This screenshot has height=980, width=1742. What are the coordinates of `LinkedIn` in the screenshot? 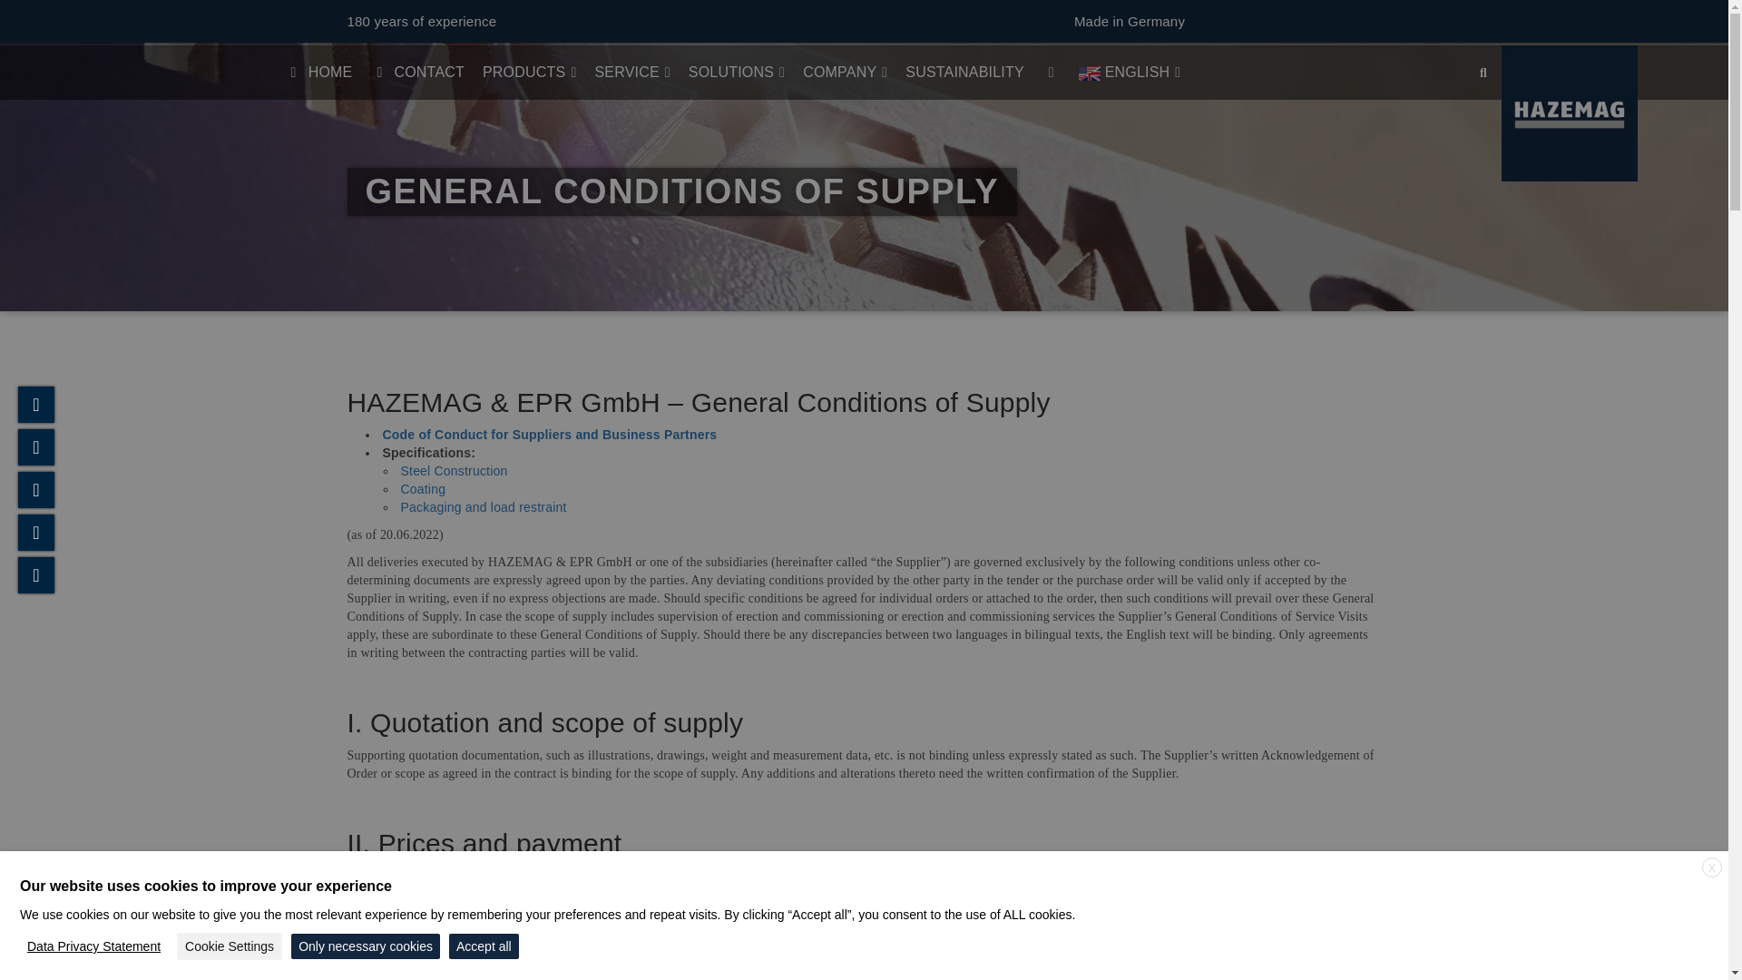 It's located at (35, 490).